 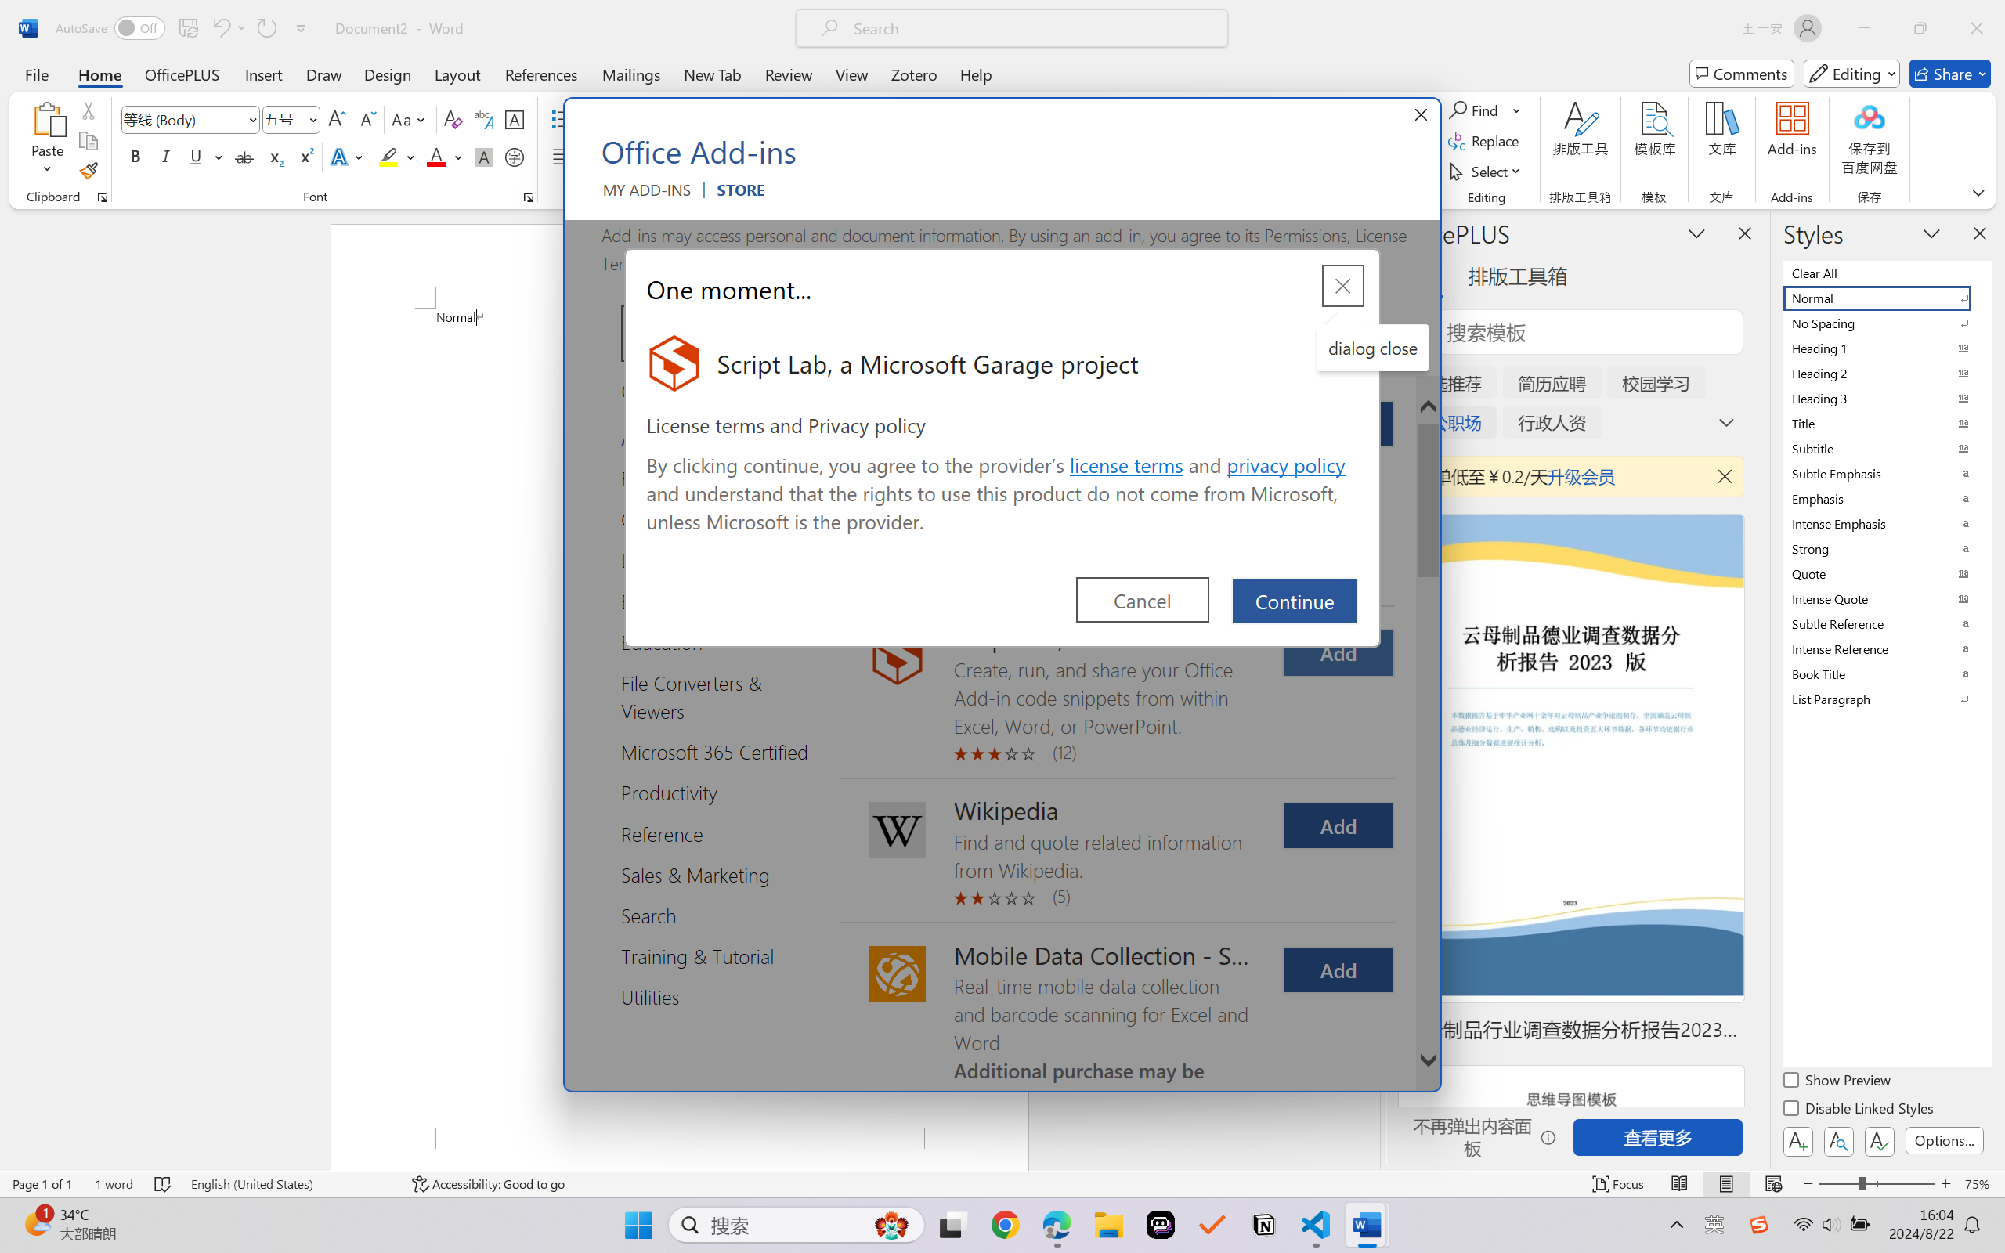 I want to click on Undo Apply Quick Style, so click(x=229, y=28).